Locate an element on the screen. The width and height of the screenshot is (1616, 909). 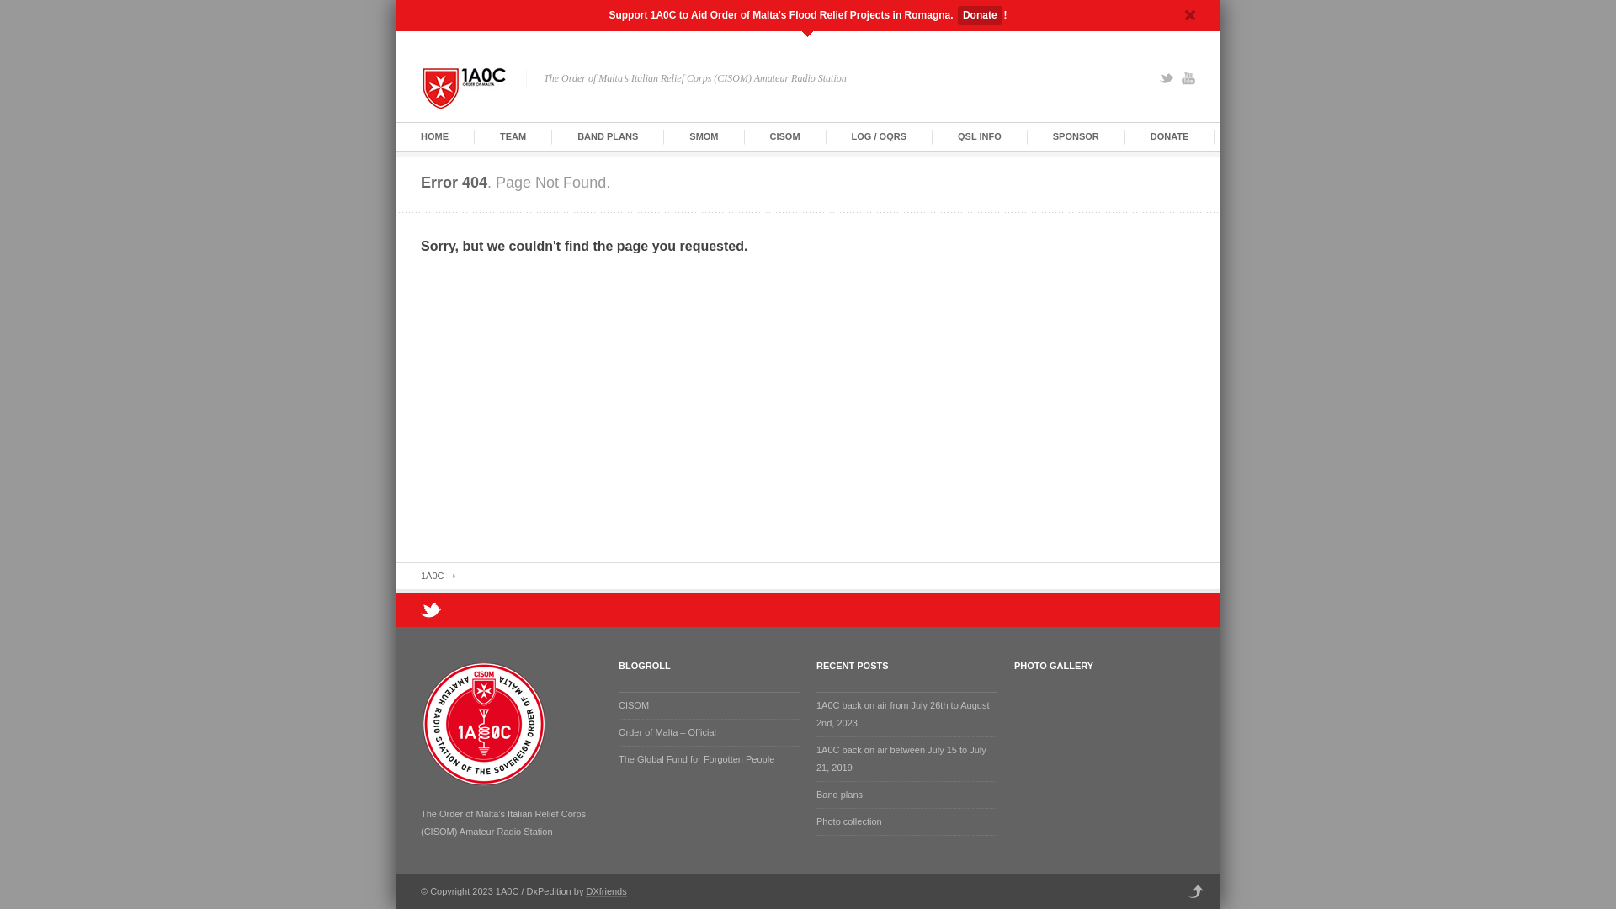
TEAM is located at coordinates (513, 136).